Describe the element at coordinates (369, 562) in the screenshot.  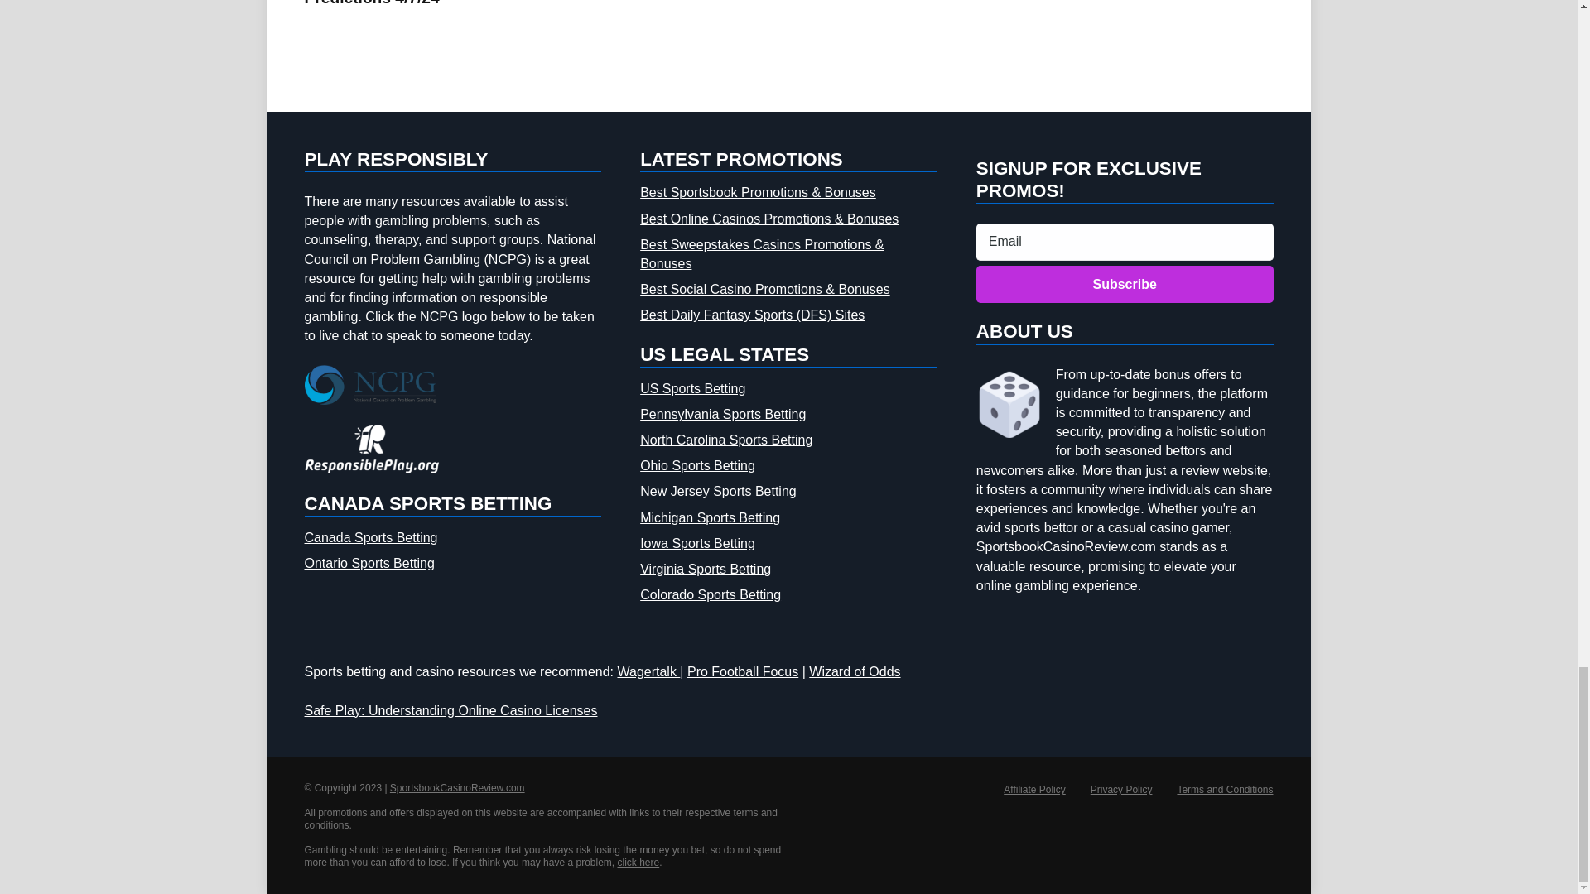
I see `Ontario Sports Betting` at that location.